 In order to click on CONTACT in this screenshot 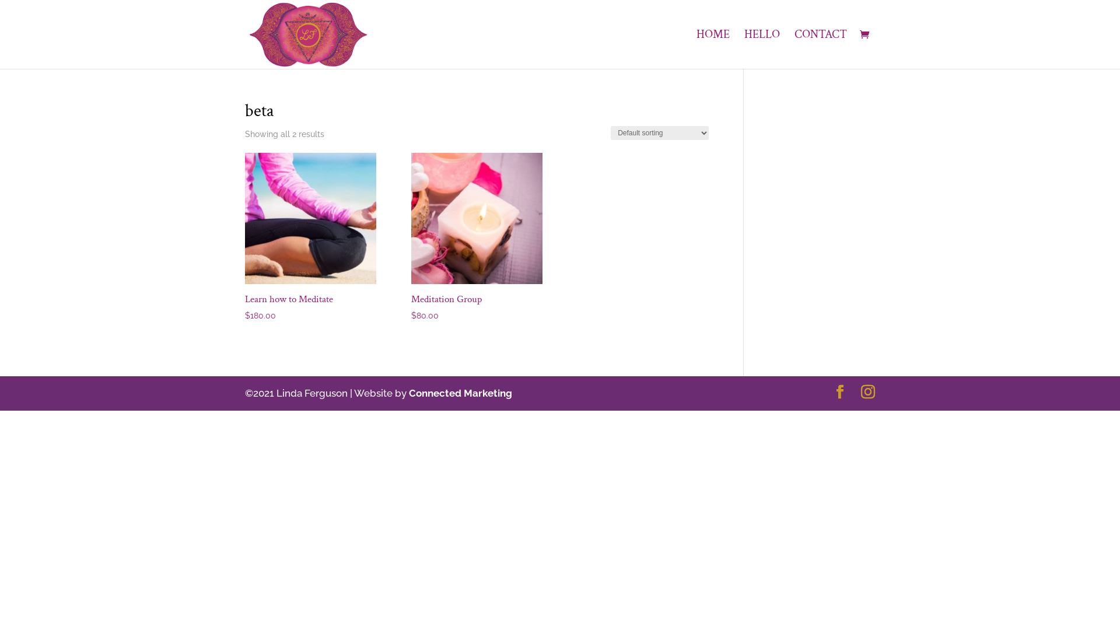, I will do `click(821, 50)`.